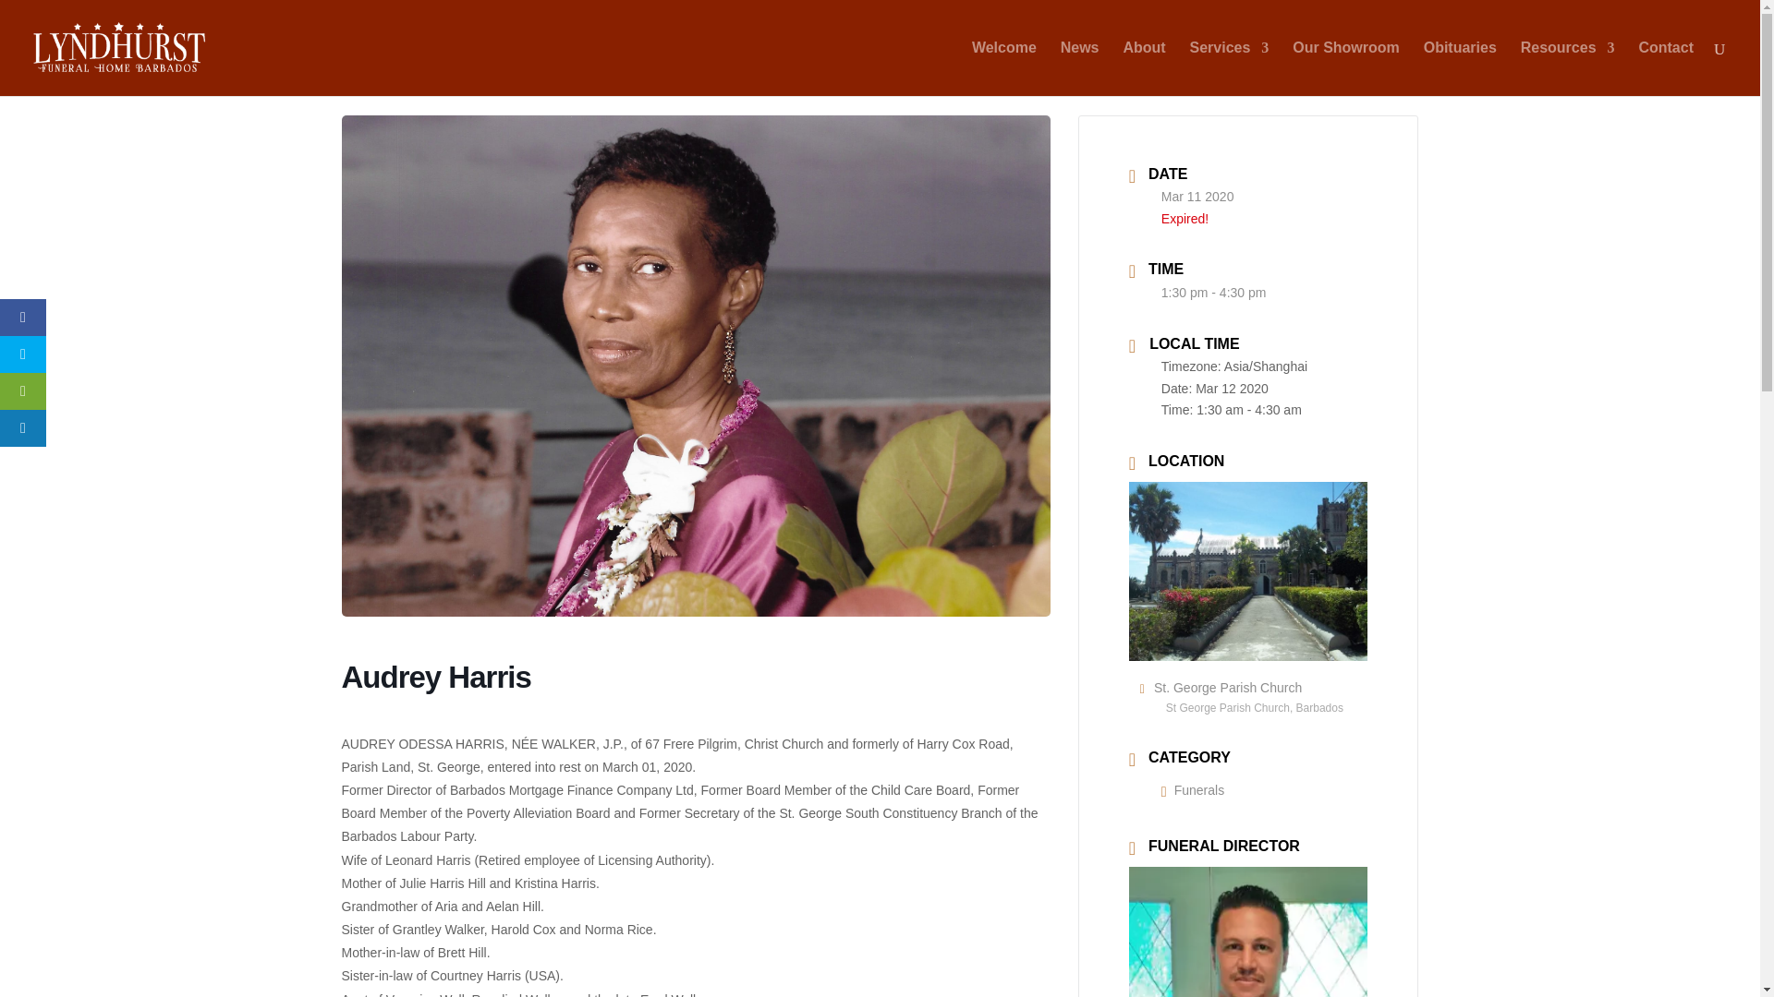 The height and width of the screenshot is (997, 1774). Describe the element at coordinates (1567, 68) in the screenshot. I see `Resources` at that location.